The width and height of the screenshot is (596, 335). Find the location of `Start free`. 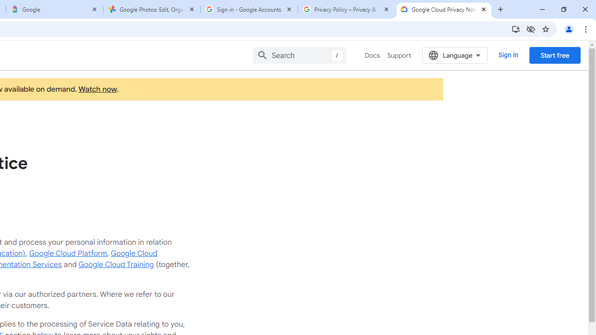

Start free is located at coordinates (555, 55).